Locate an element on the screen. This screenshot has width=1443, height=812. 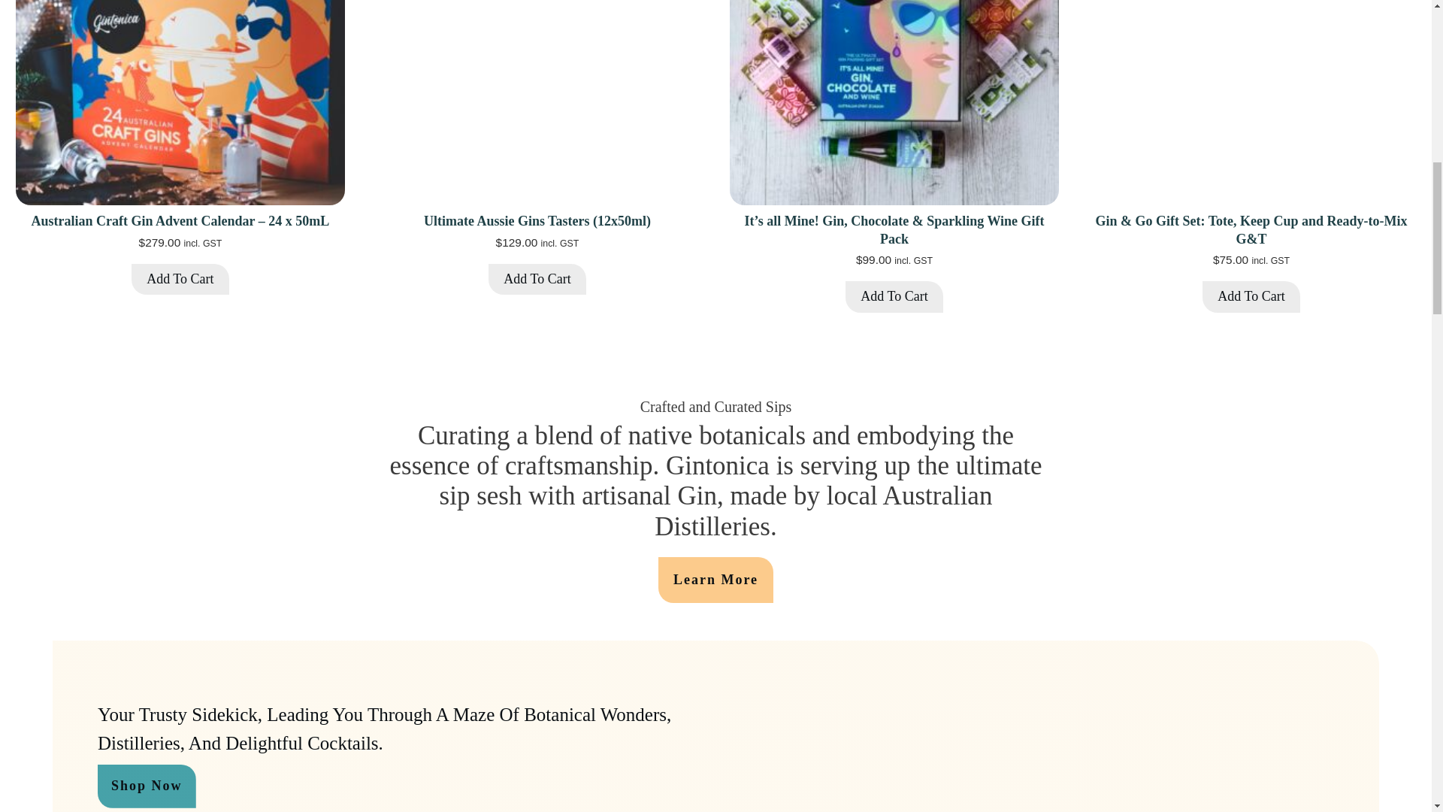
Learn More is located at coordinates (715, 580).